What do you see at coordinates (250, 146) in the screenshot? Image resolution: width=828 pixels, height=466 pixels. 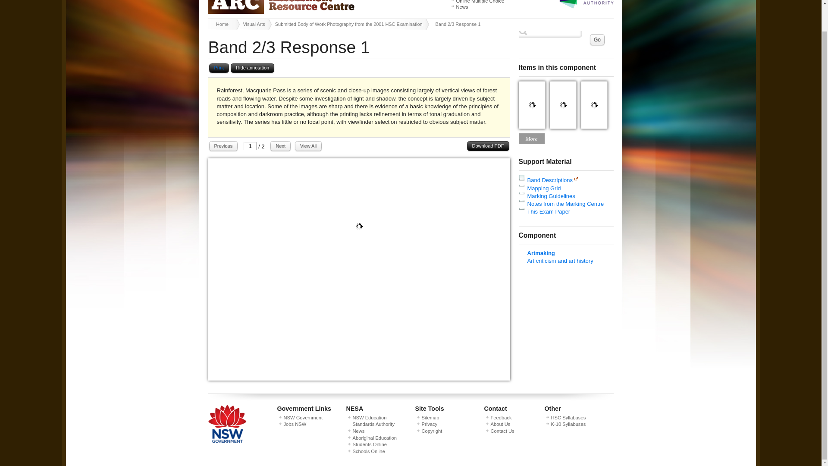 I see `1` at bounding box center [250, 146].